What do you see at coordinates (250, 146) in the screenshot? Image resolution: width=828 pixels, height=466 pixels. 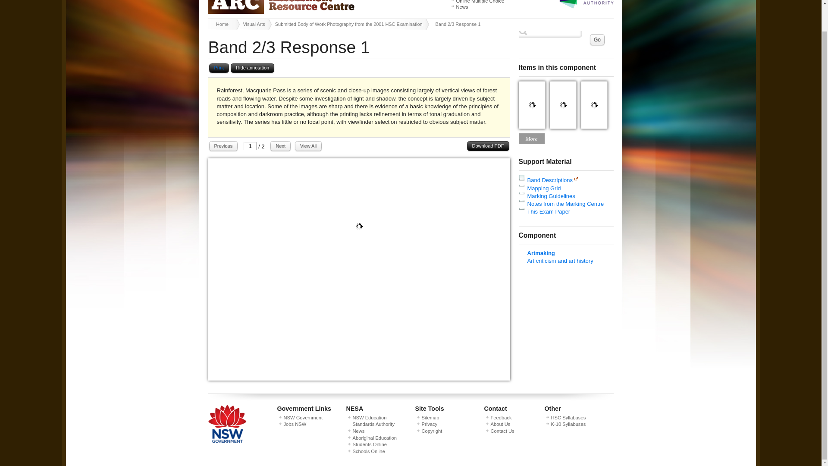 I see `1` at bounding box center [250, 146].